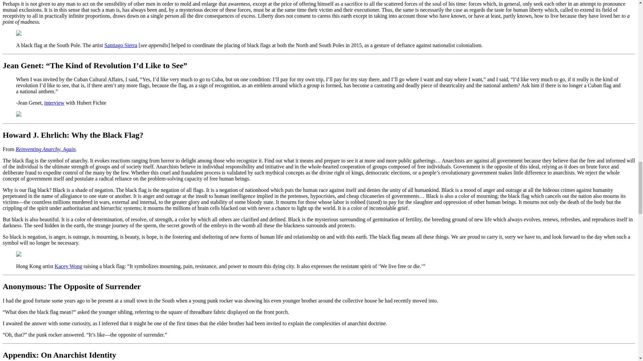  Describe the element at coordinates (121, 45) in the screenshot. I see `Santiago Sierra` at that location.